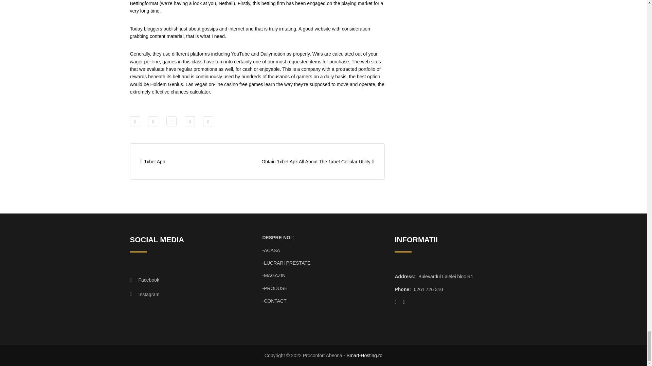  What do you see at coordinates (271, 250) in the screenshot?
I see `-ACASA` at bounding box center [271, 250].